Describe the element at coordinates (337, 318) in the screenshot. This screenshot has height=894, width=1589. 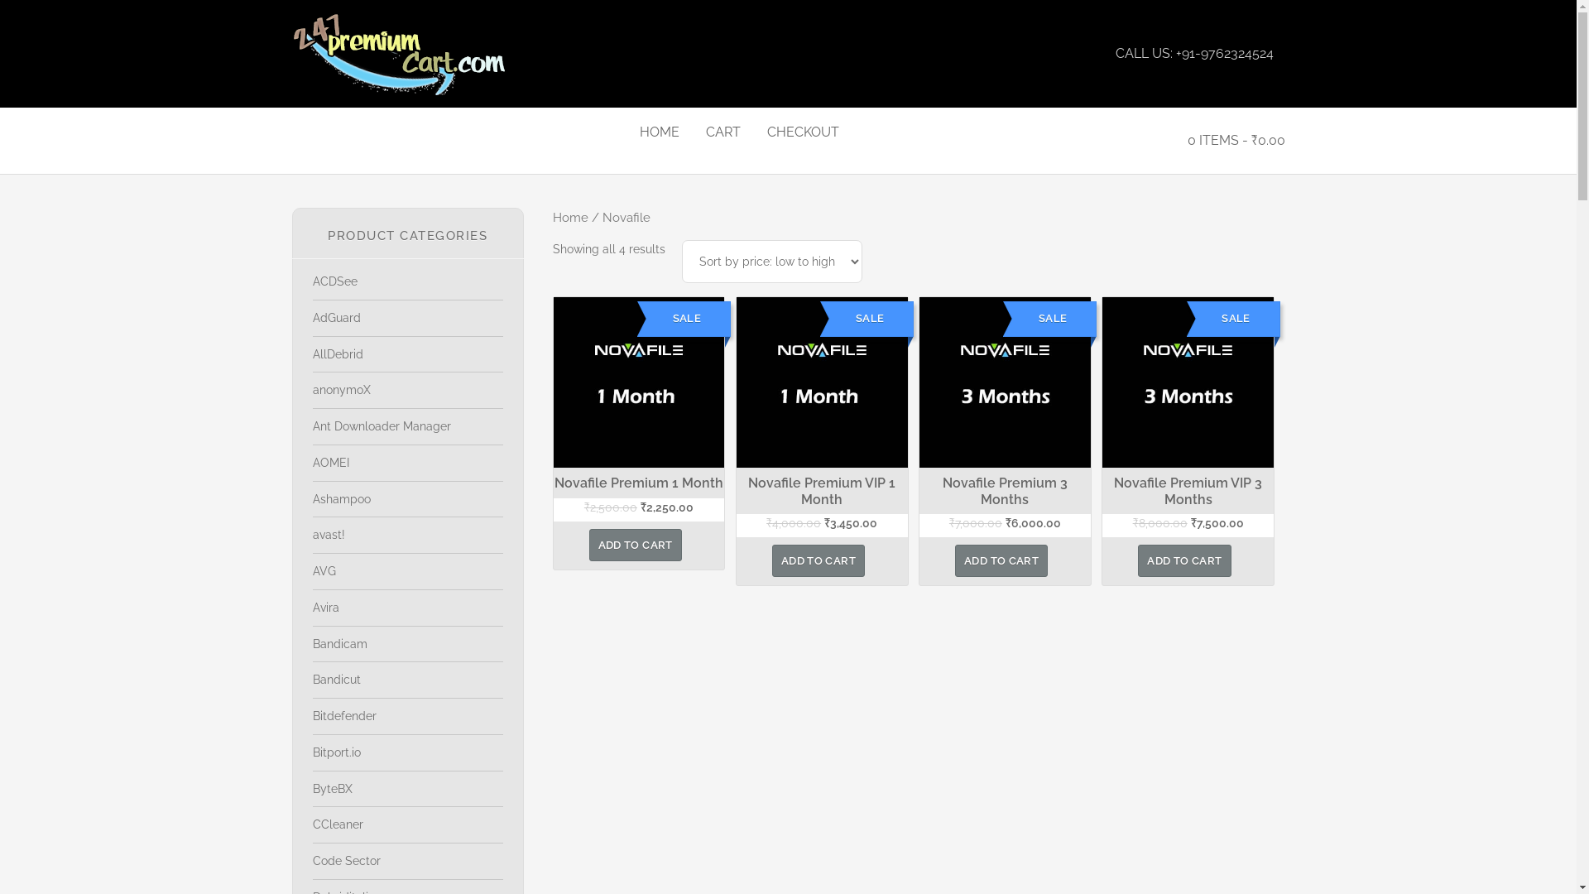
I see `AdGuard` at that location.